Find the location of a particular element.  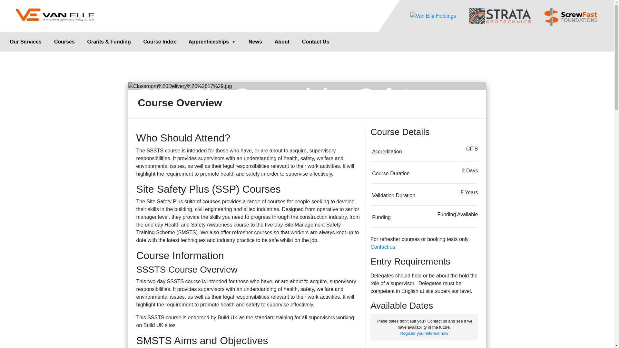

Course Index is located at coordinates (160, 42).